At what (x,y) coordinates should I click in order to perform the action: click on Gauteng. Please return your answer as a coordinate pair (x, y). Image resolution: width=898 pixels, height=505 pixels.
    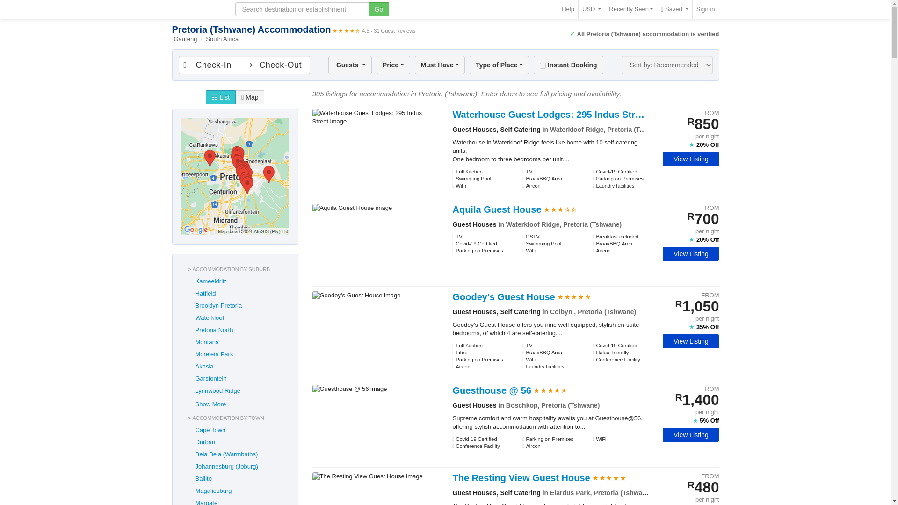
    Looking at the image, I should click on (187, 38).